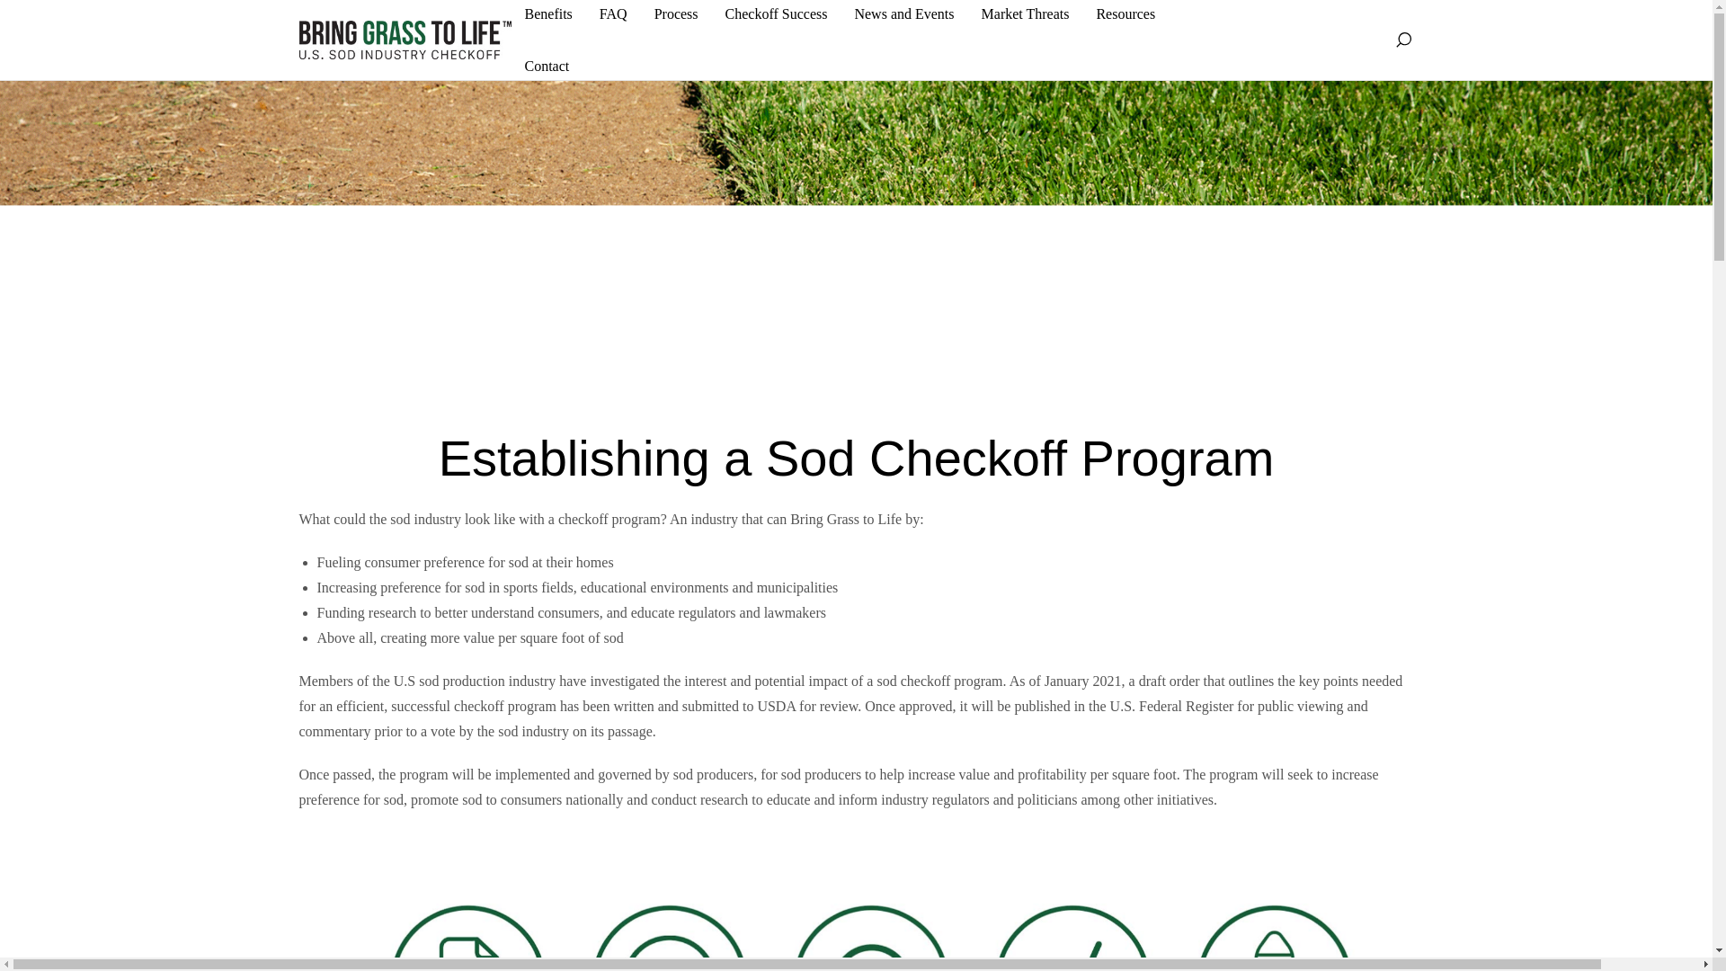  I want to click on Checkoff Success, so click(777, 14).